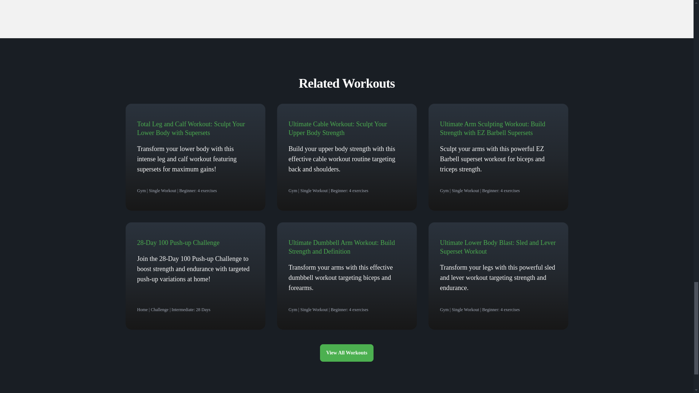  Describe the element at coordinates (337, 128) in the screenshot. I see `Ultimate Cable Workout: Sculpt Your Upper Body Strength` at that location.